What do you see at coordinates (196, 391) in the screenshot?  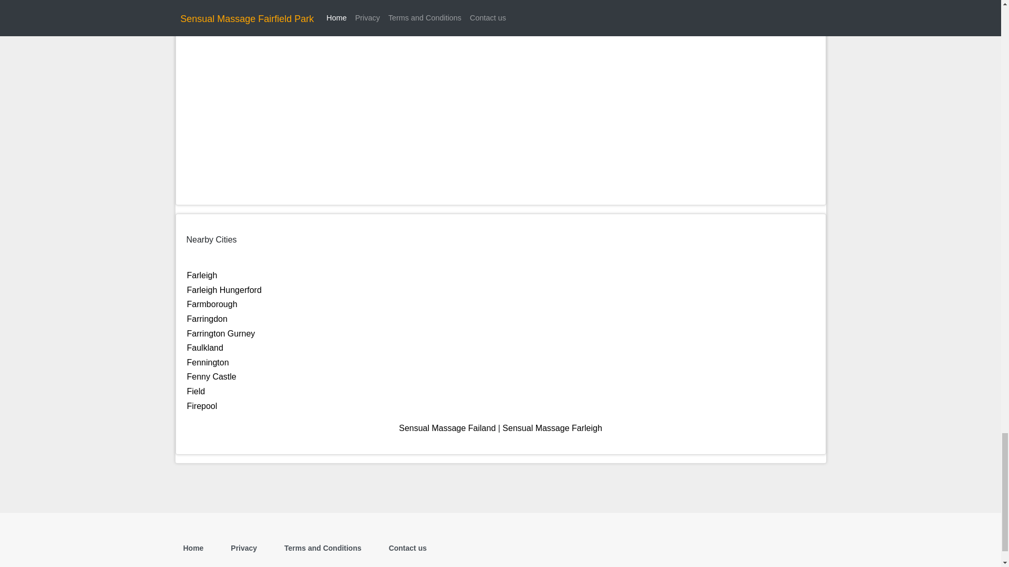 I see `Field` at bounding box center [196, 391].